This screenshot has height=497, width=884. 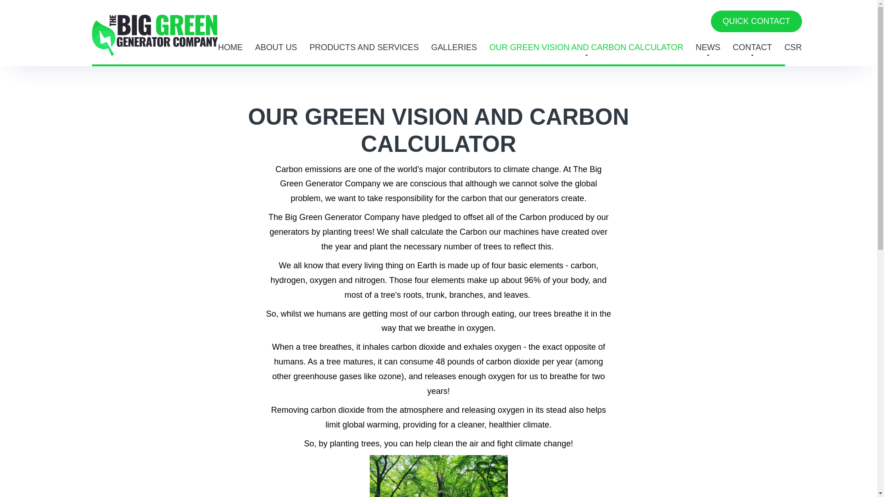 What do you see at coordinates (364, 47) in the screenshot?
I see `Products and Services` at bounding box center [364, 47].